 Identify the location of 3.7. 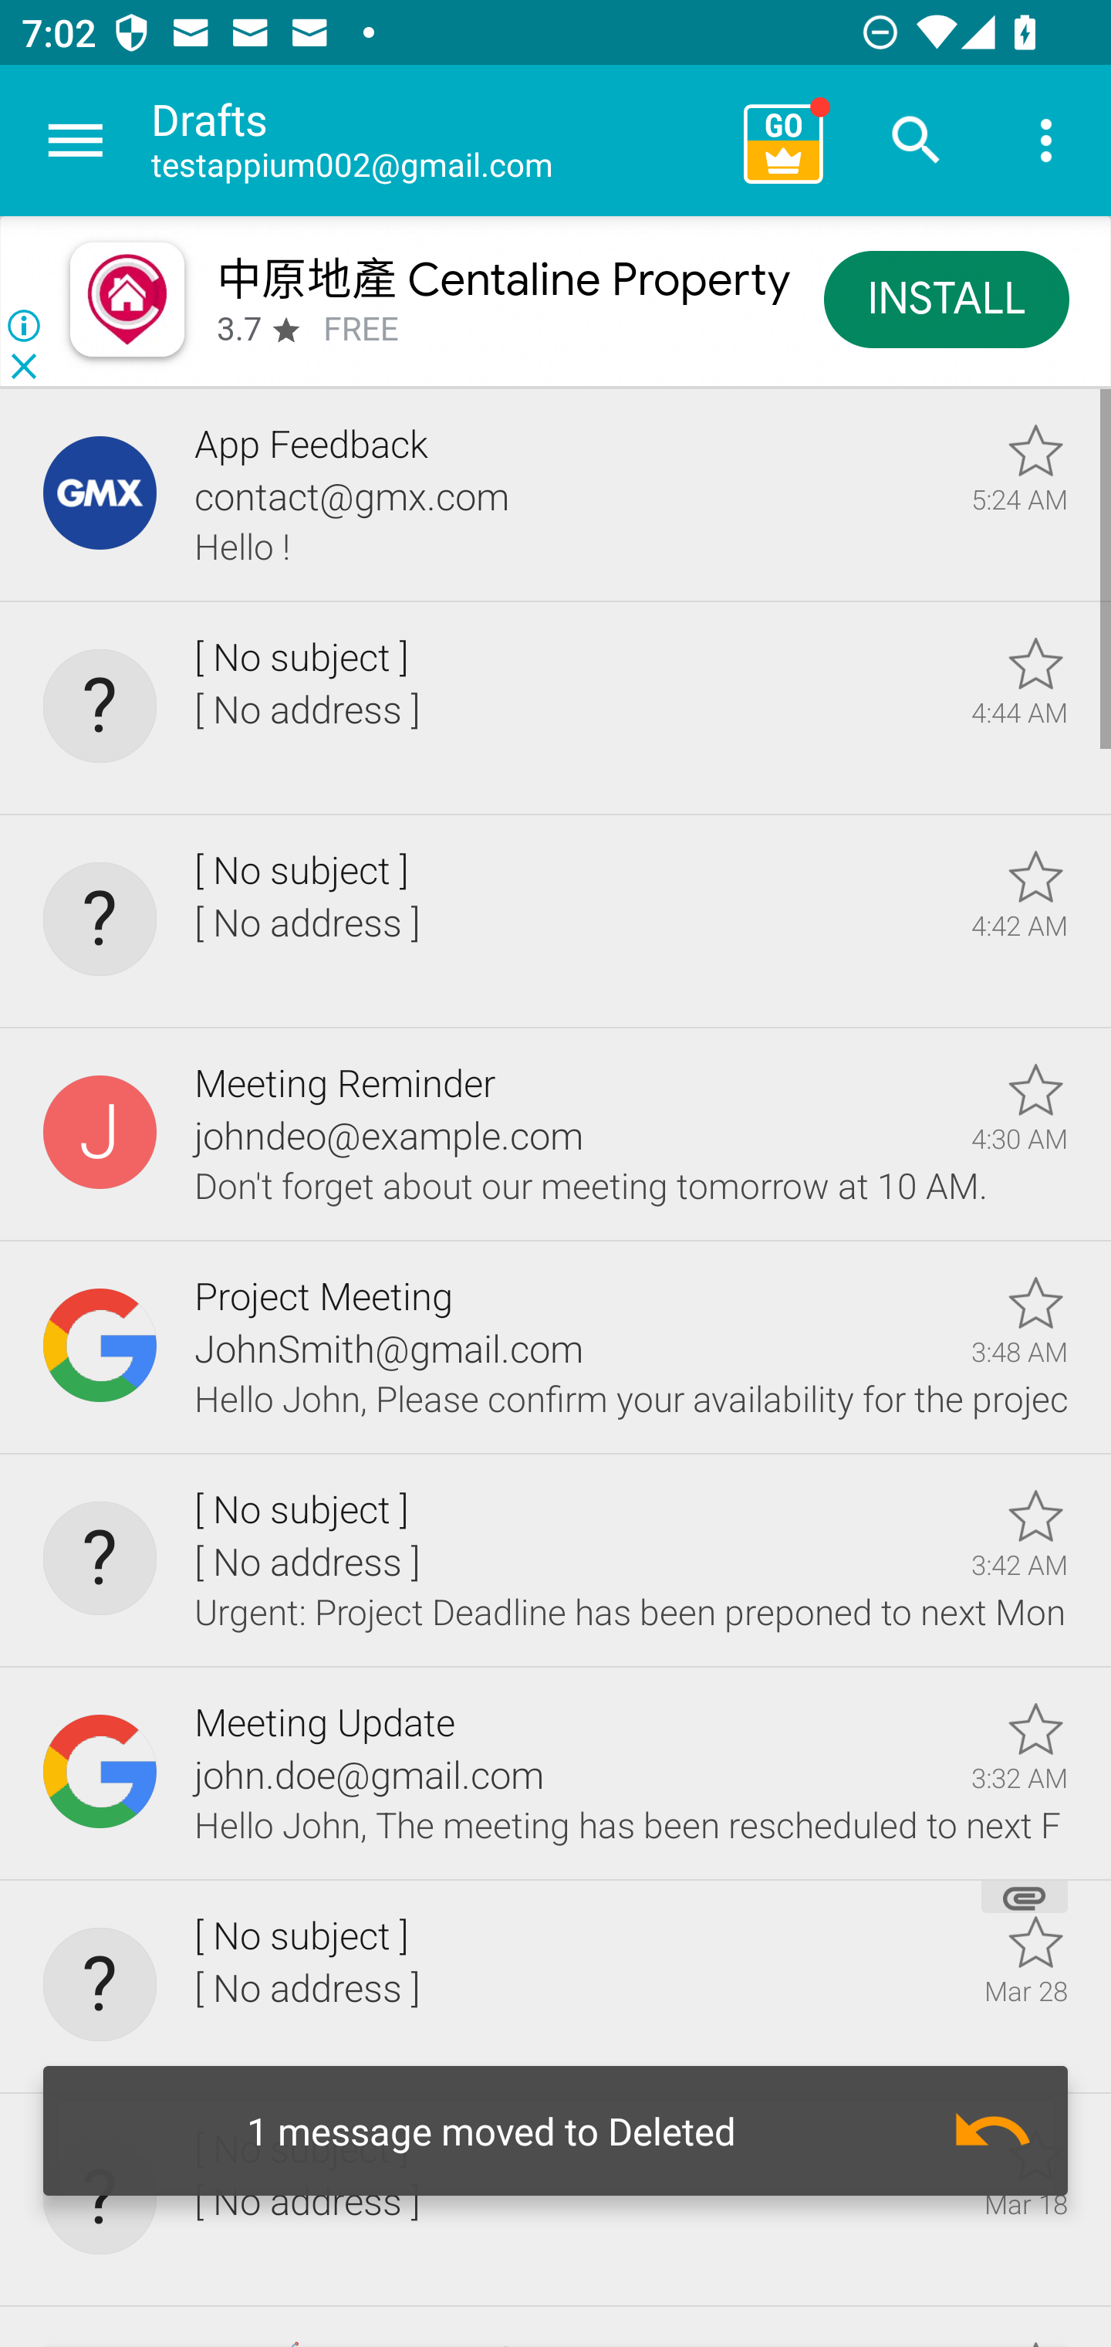
(238, 330).